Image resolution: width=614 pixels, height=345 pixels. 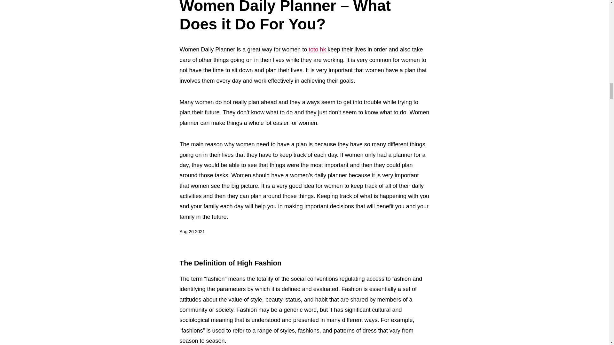 I want to click on The Definition of High Fashion, so click(x=231, y=263).